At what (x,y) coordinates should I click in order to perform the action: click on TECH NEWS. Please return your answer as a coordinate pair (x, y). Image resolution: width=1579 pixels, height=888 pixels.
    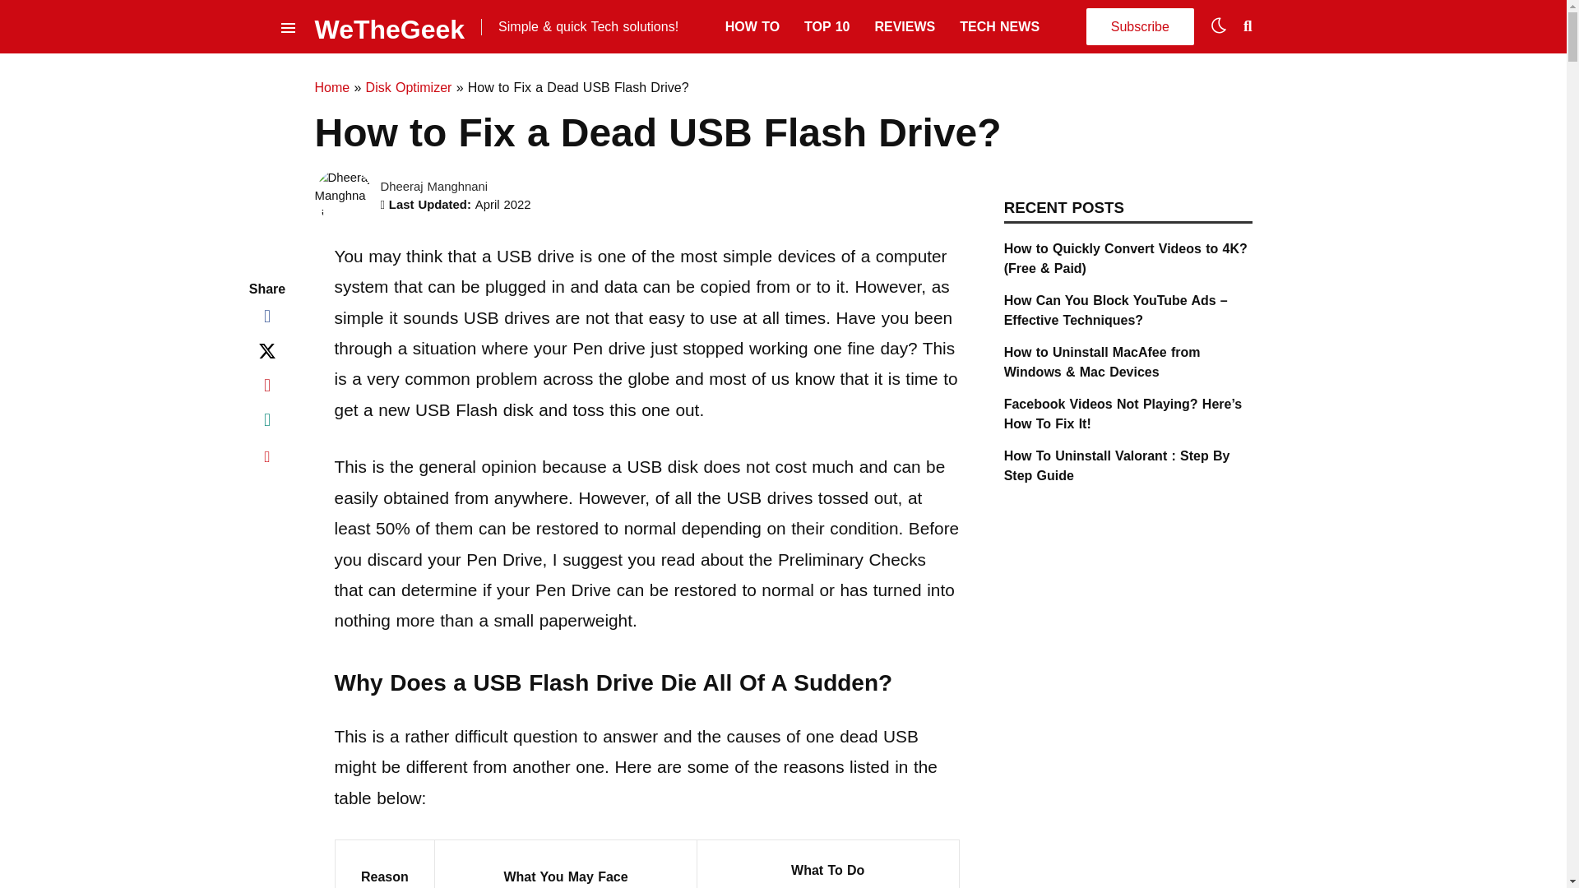
    Looking at the image, I should click on (999, 26).